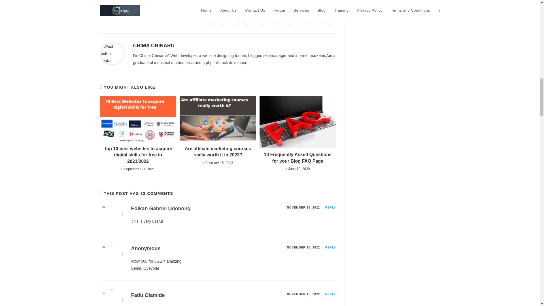 The image size is (544, 306). I want to click on Opens in a new window, so click(222, 19).